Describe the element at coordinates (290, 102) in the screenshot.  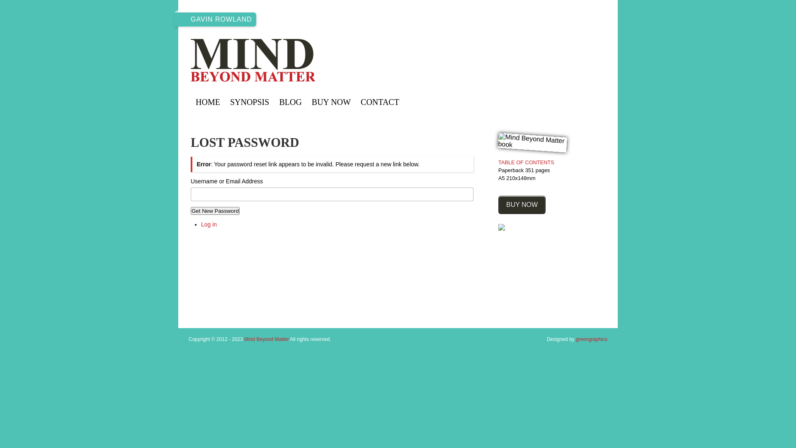
I see `BLOG` at that location.